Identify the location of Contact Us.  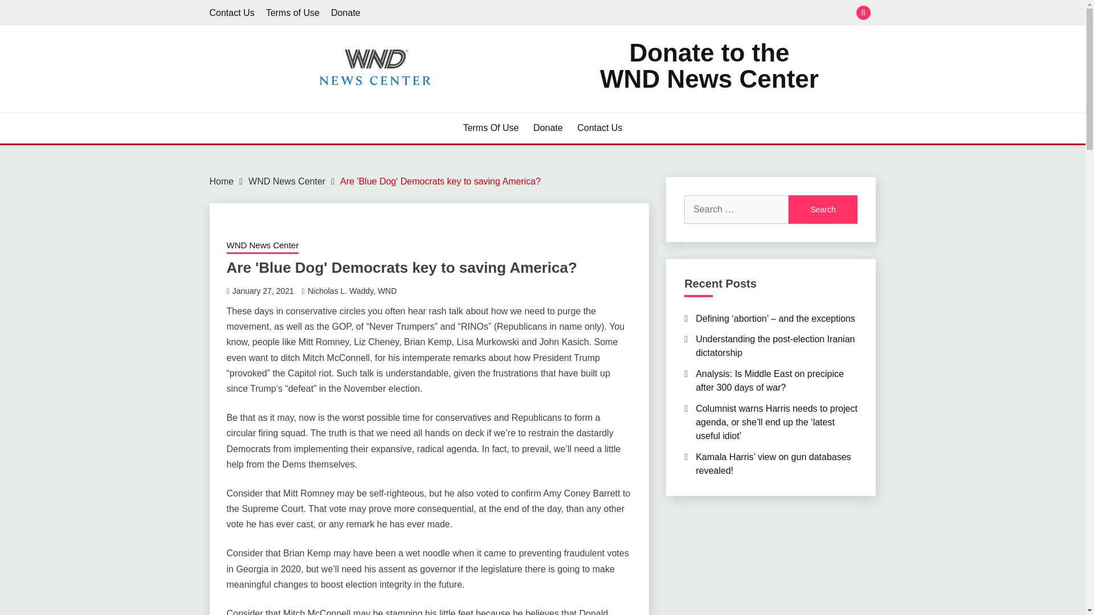
(232, 13).